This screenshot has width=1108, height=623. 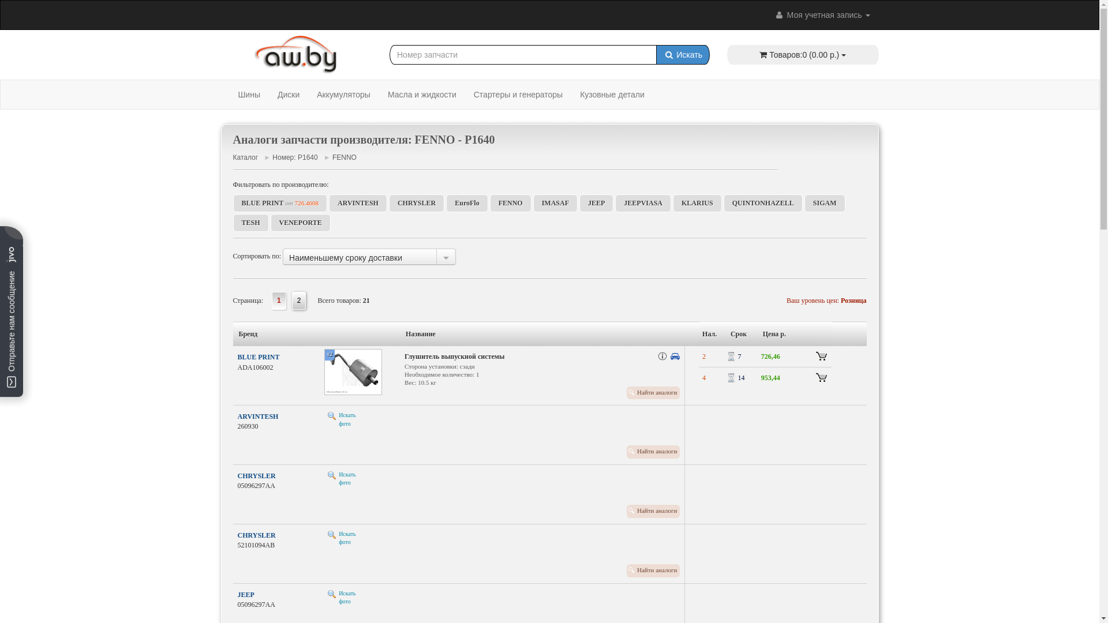 What do you see at coordinates (358, 203) in the screenshot?
I see `ARVINTESH` at bounding box center [358, 203].